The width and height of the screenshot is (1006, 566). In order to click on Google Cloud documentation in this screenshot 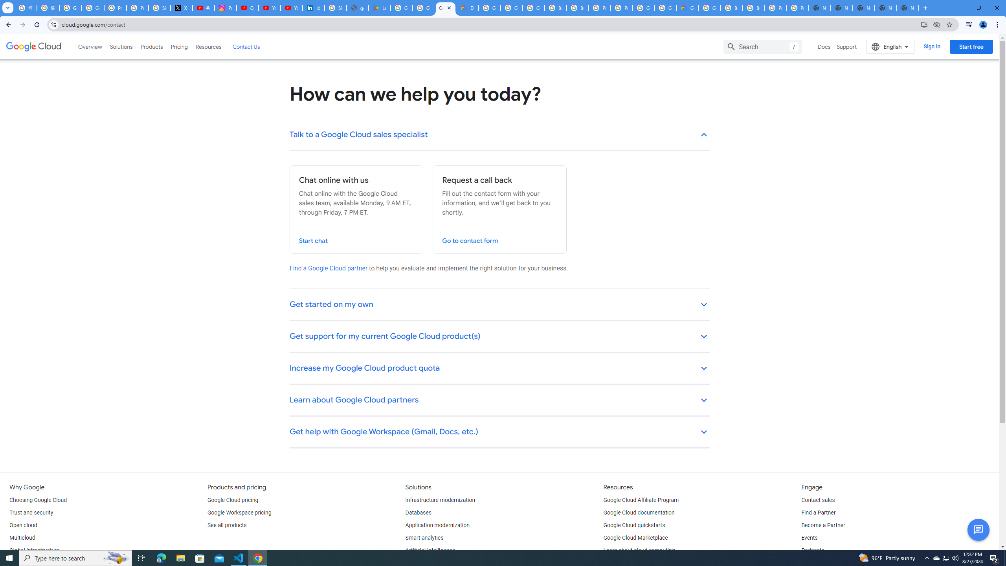, I will do `click(639, 513)`.